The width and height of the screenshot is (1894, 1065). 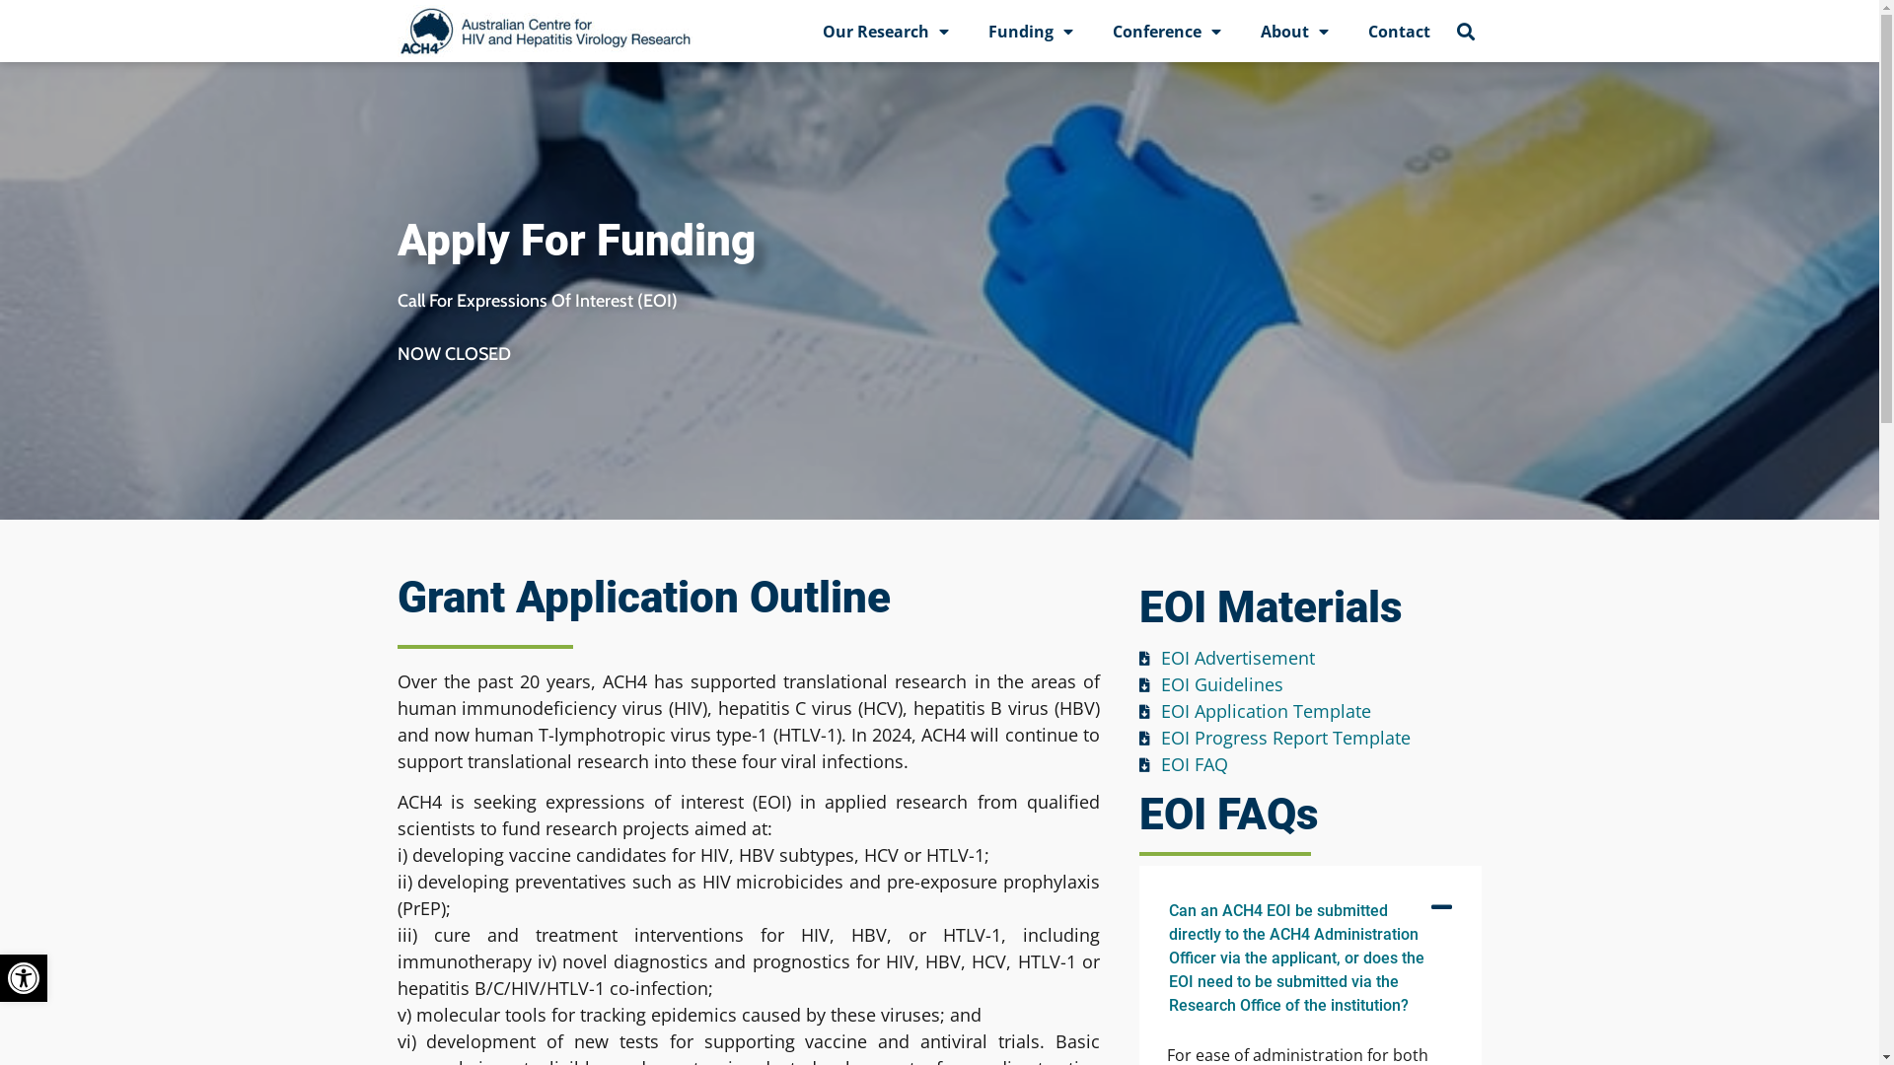 What do you see at coordinates (1399, 32) in the screenshot?
I see `Contact` at bounding box center [1399, 32].